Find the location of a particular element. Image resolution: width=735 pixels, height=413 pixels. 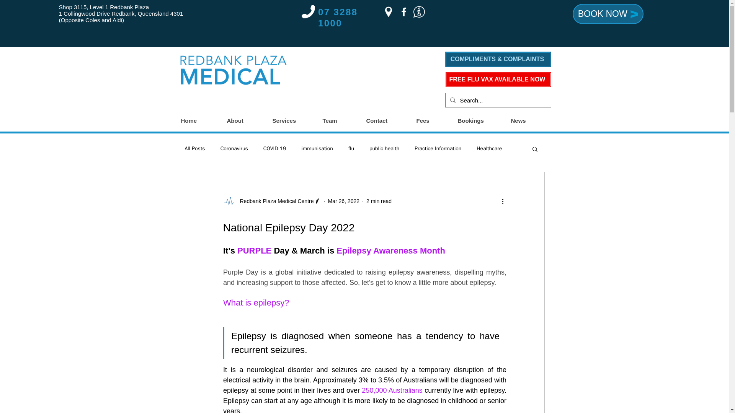

About is located at coordinates (245, 121).